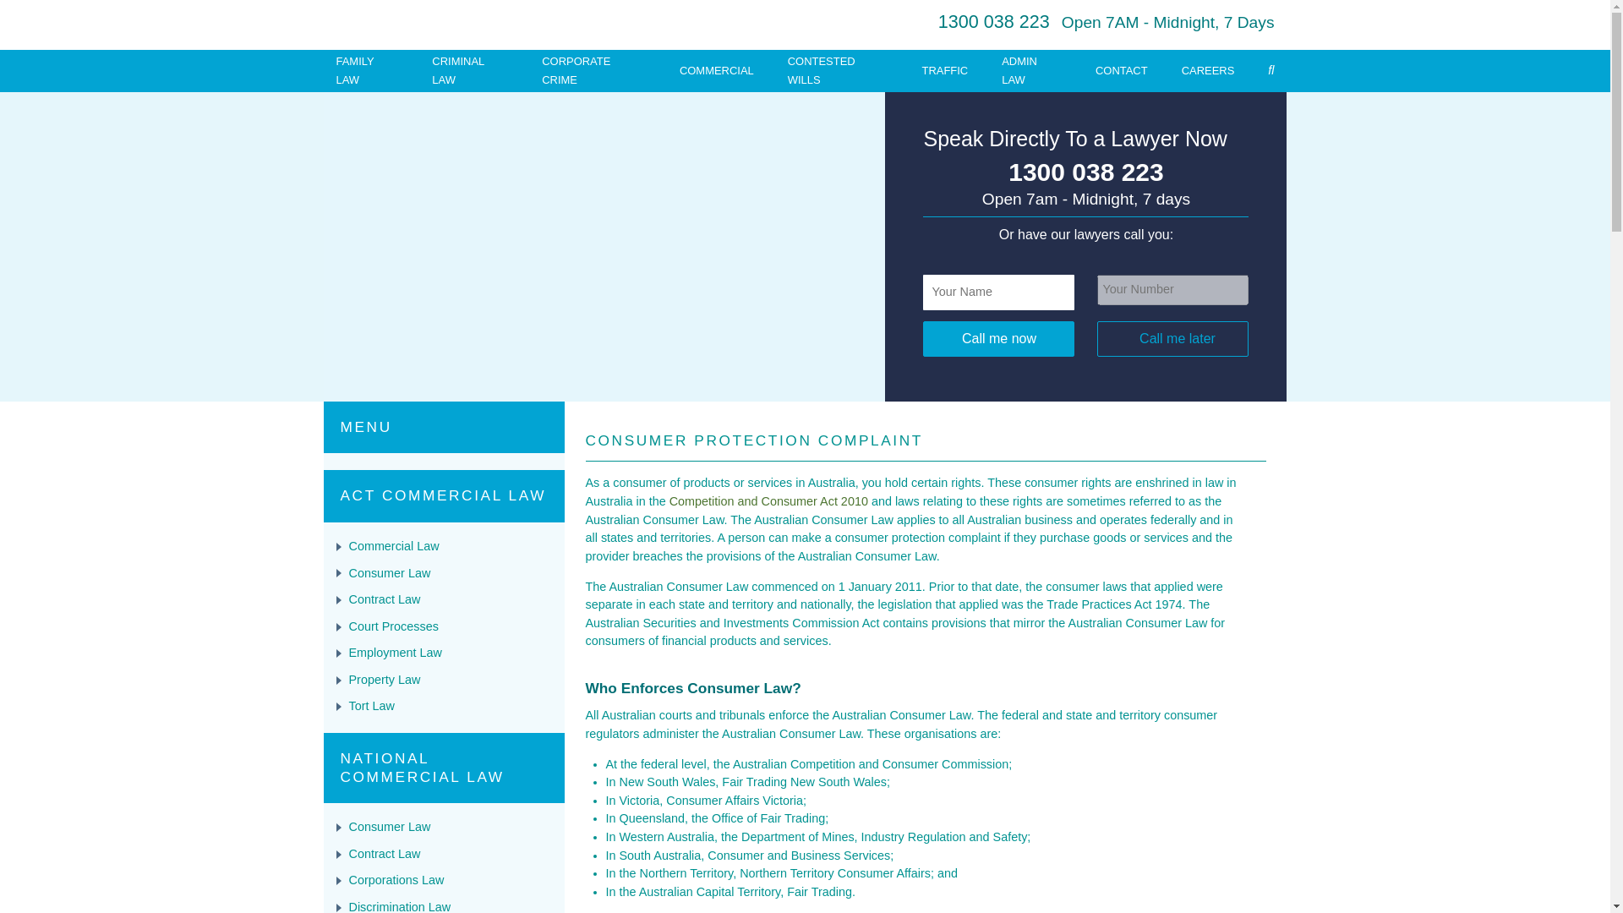  I want to click on CRIMINAL LAW, so click(457, 69).